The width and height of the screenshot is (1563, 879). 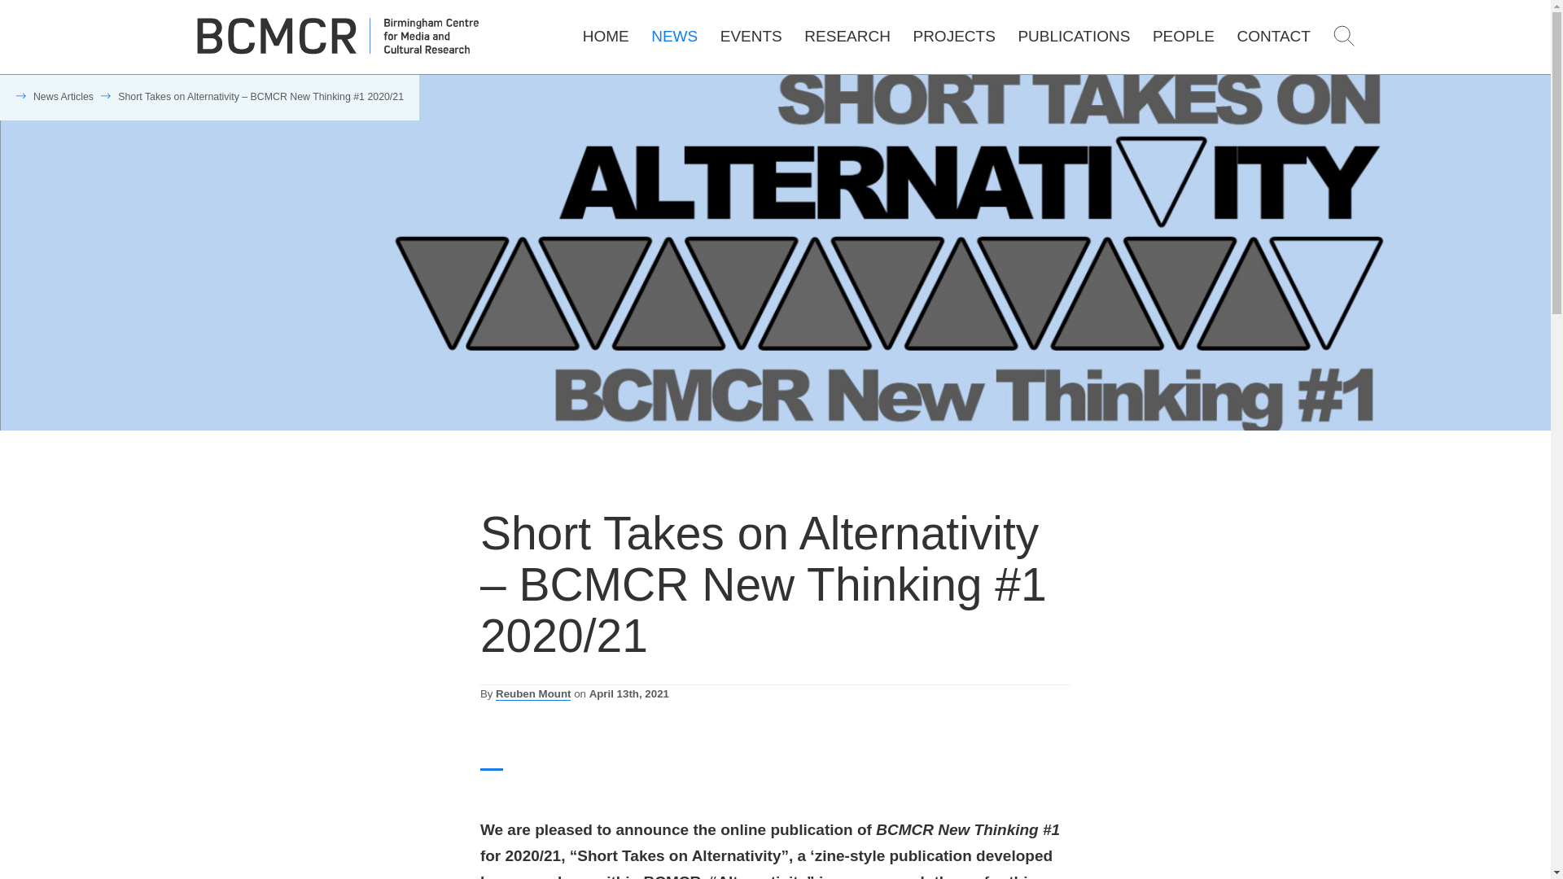 What do you see at coordinates (1272, 36) in the screenshot?
I see `CONTACT` at bounding box center [1272, 36].